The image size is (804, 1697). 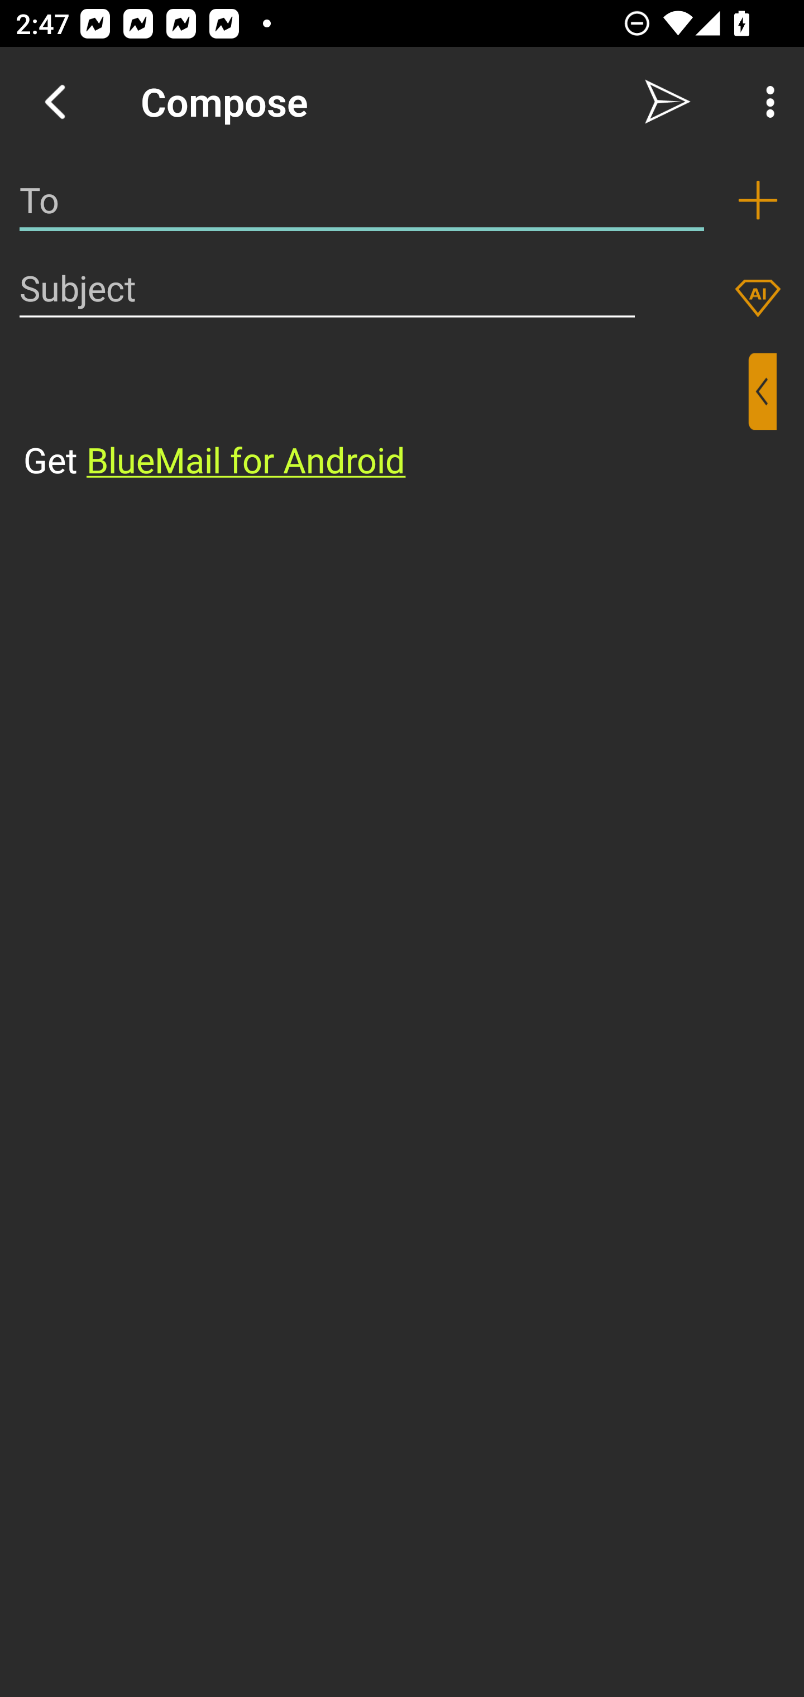 I want to click on To, so click(x=362, y=200).